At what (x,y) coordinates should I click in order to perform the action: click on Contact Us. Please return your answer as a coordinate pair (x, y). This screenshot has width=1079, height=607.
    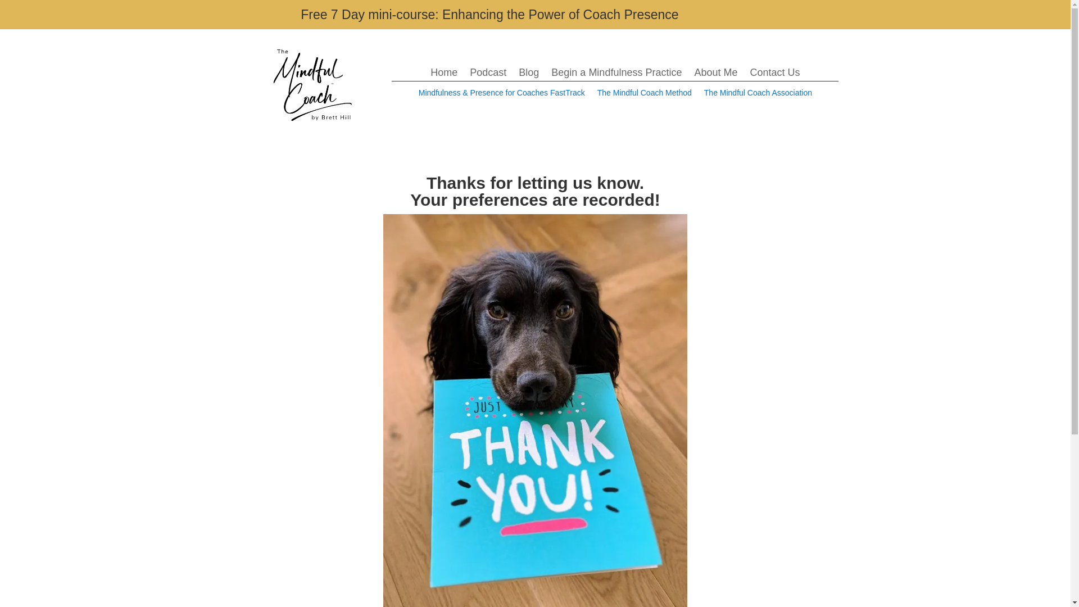
    Looking at the image, I should click on (774, 74).